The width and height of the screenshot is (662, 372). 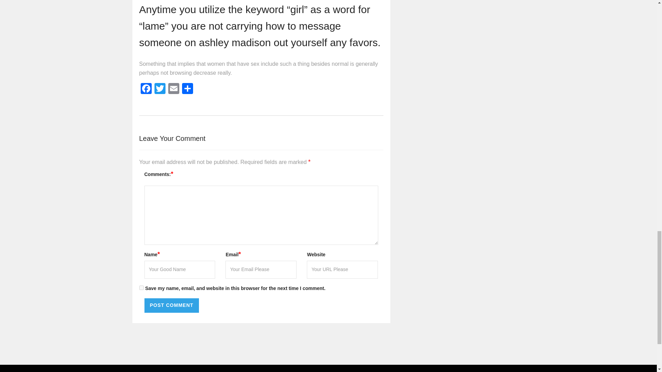 I want to click on Post Comment, so click(x=171, y=306).